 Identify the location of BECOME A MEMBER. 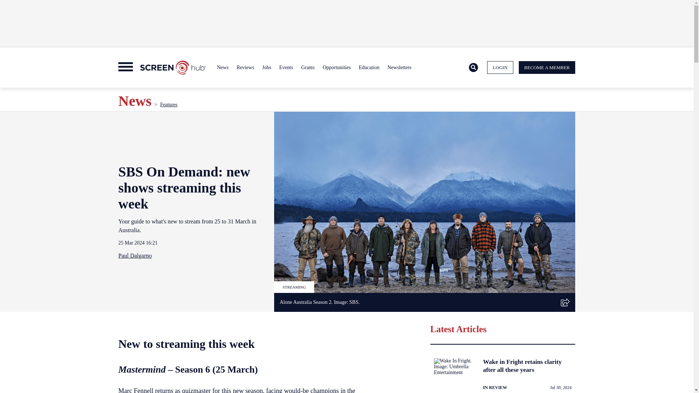
(547, 68).